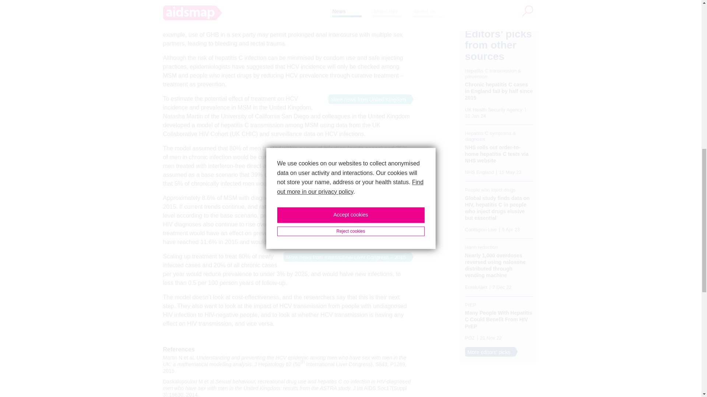  What do you see at coordinates (367, 99) in the screenshot?
I see `More news from United Kingdom` at bounding box center [367, 99].